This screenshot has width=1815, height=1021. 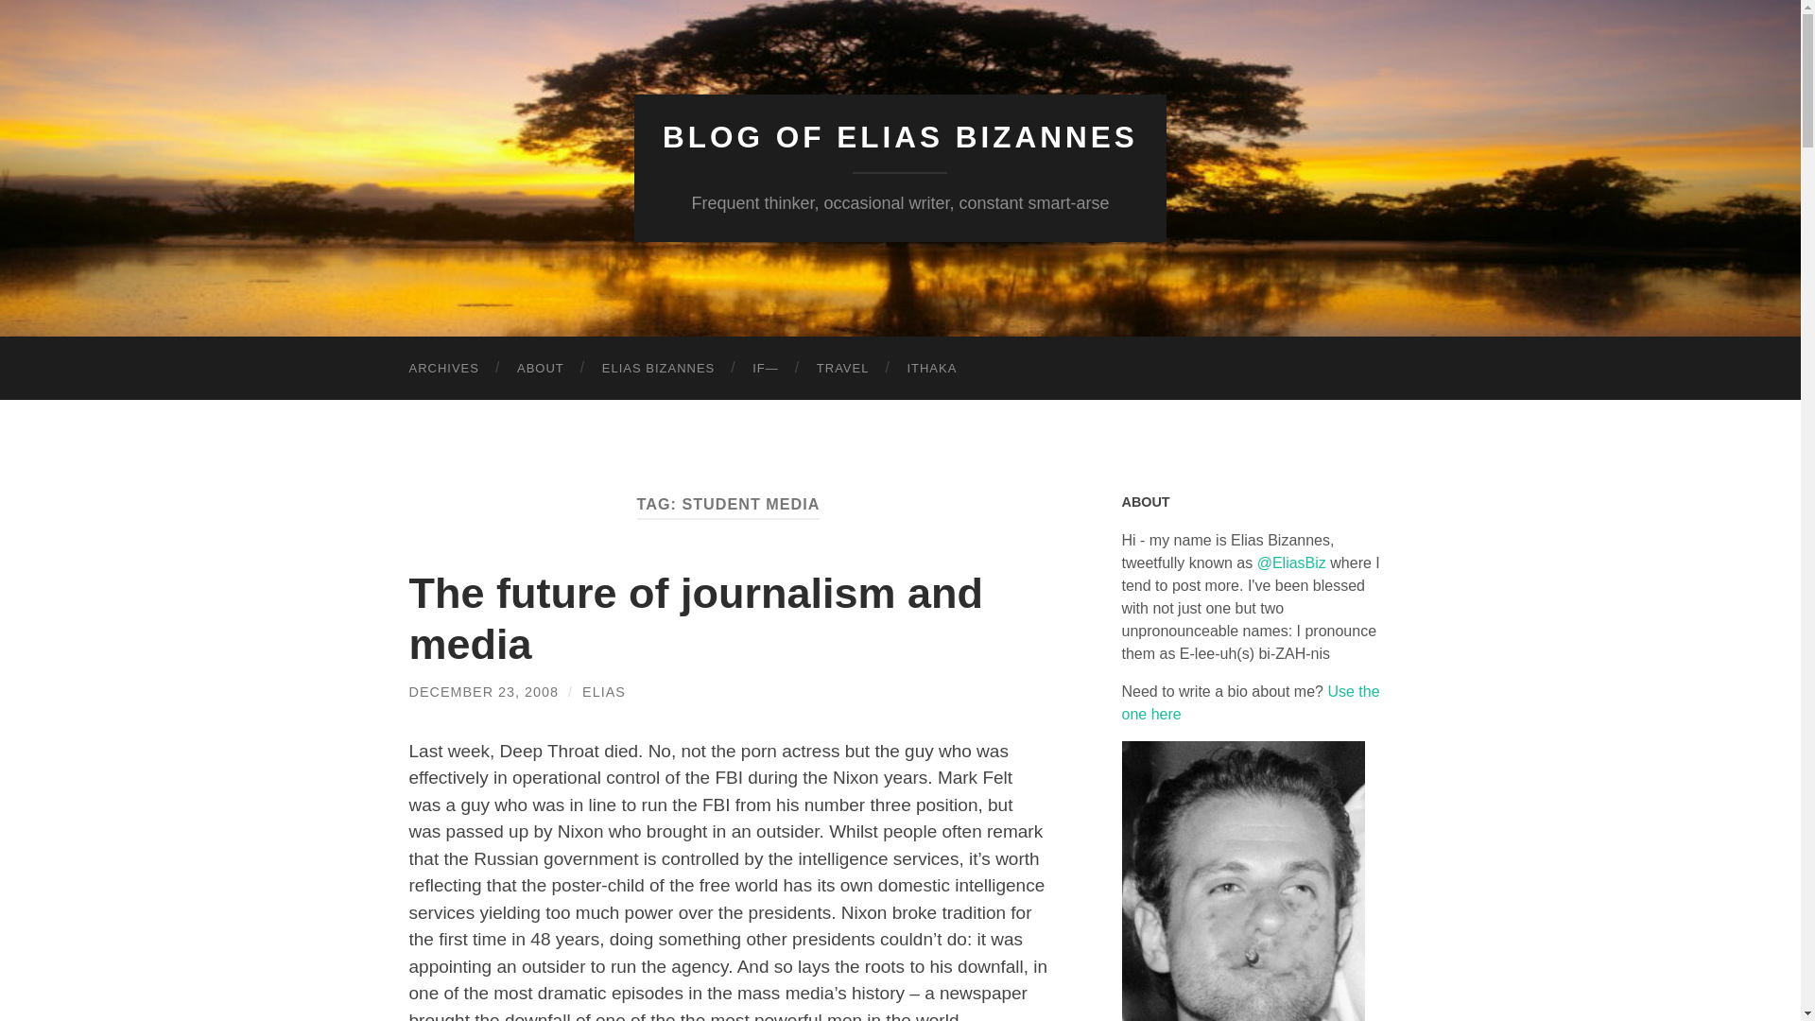 What do you see at coordinates (484, 691) in the screenshot?
I see `DECEMBER 23, 2008` at bounding box center [484, 691].